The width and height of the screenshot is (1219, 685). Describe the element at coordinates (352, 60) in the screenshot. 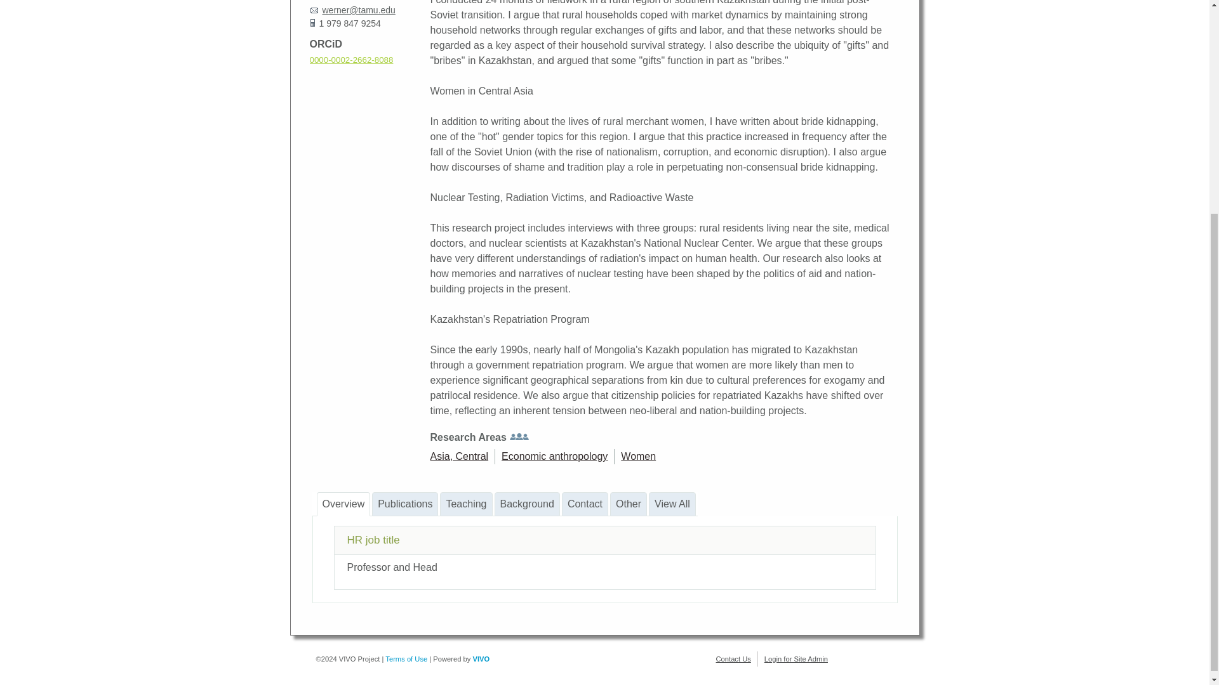

I see `0000-0002-2662-8088` at that location.